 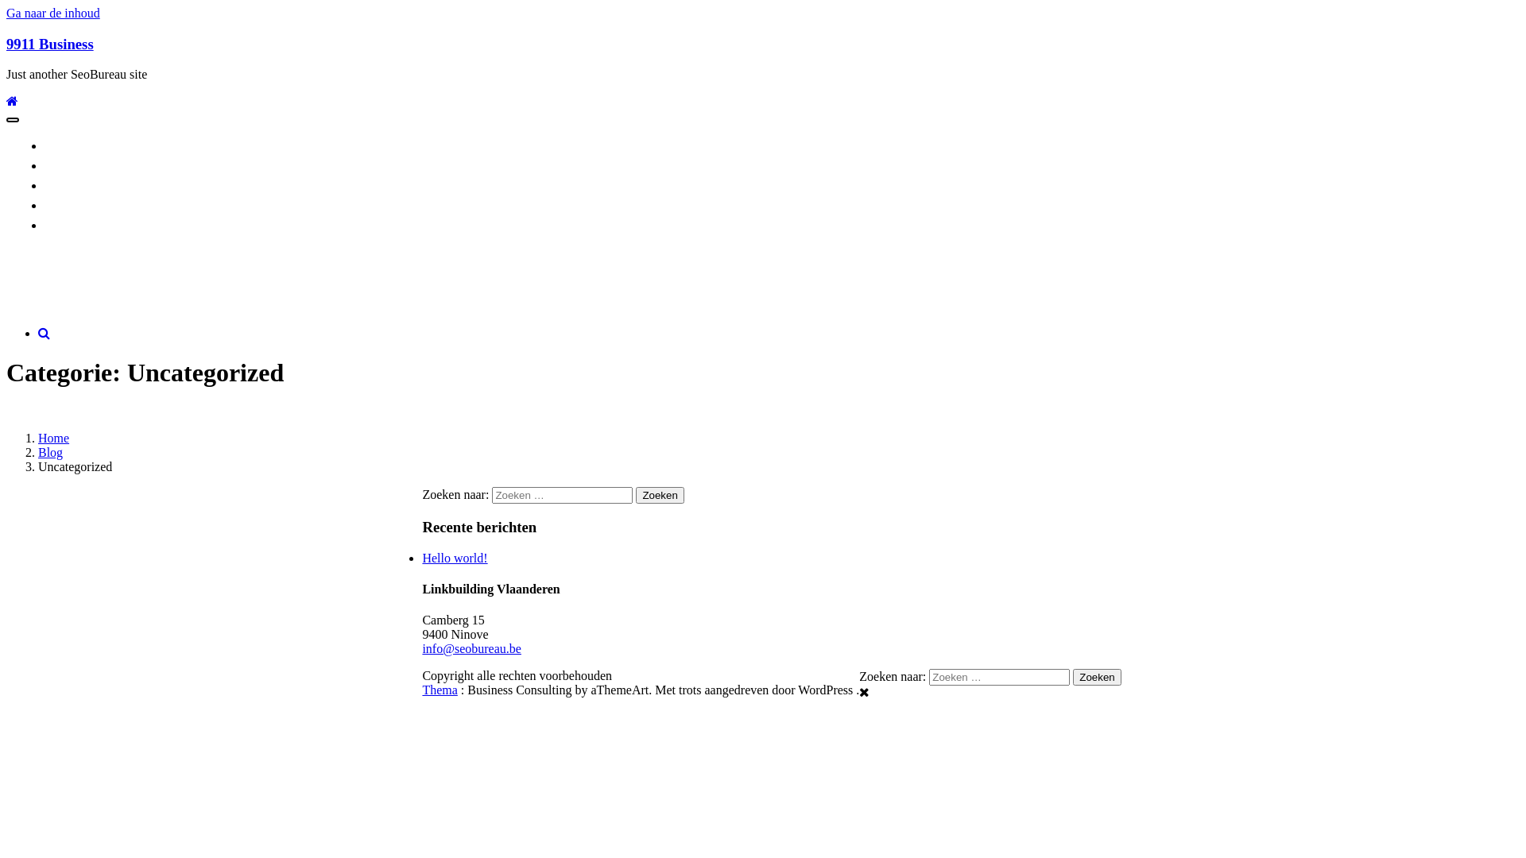 I want to click on BIJNA ENERGIE NEUTRAAL BOUWEN, so click(x=161, y=226).